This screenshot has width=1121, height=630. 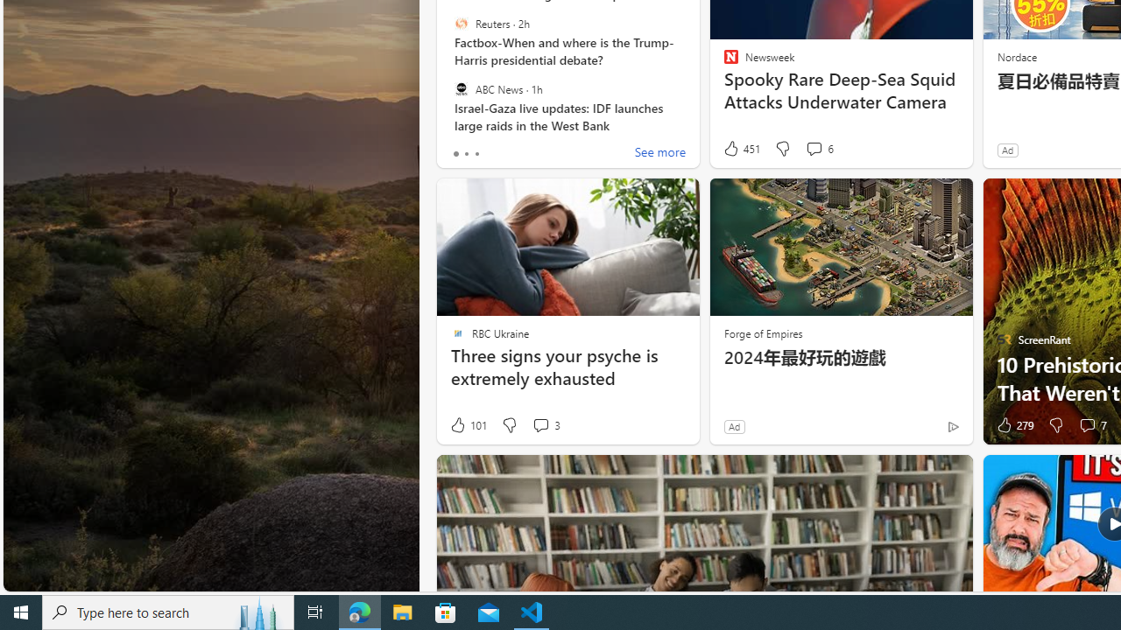 I want to click on Reuters, so click(x=461, y=24).